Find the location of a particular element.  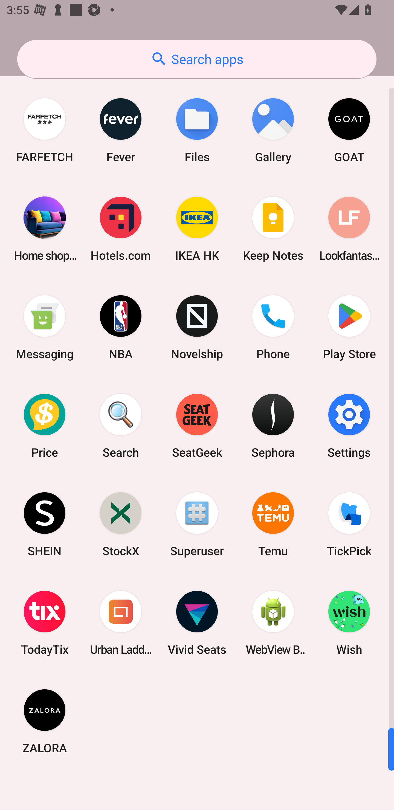

Files is located at coordinates (197, 130).